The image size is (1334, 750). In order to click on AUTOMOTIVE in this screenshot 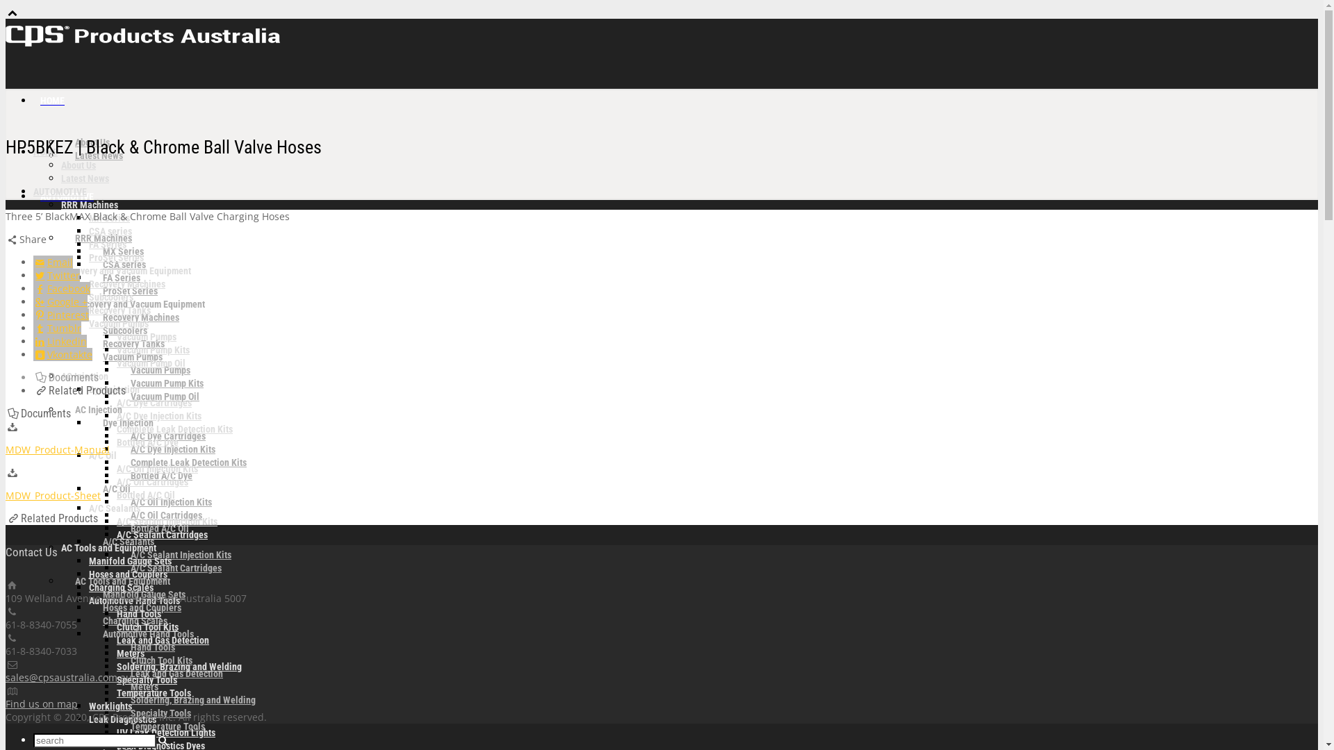, I will do `click(67, 197)`.